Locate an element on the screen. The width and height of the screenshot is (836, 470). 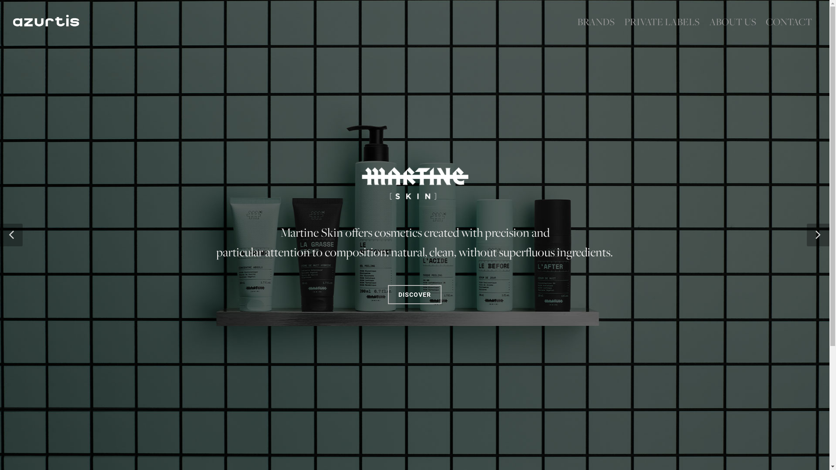
ABOUT US is located at coordinates (733, 22).